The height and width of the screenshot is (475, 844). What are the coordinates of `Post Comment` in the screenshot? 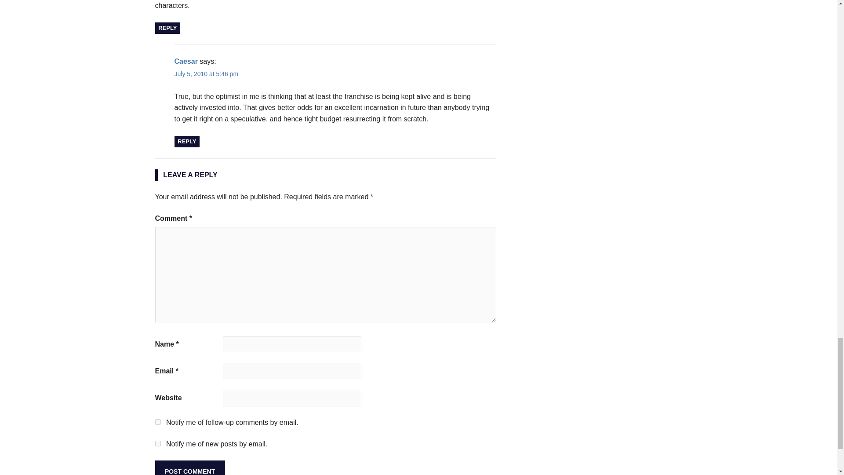 It's located at (189, 468).